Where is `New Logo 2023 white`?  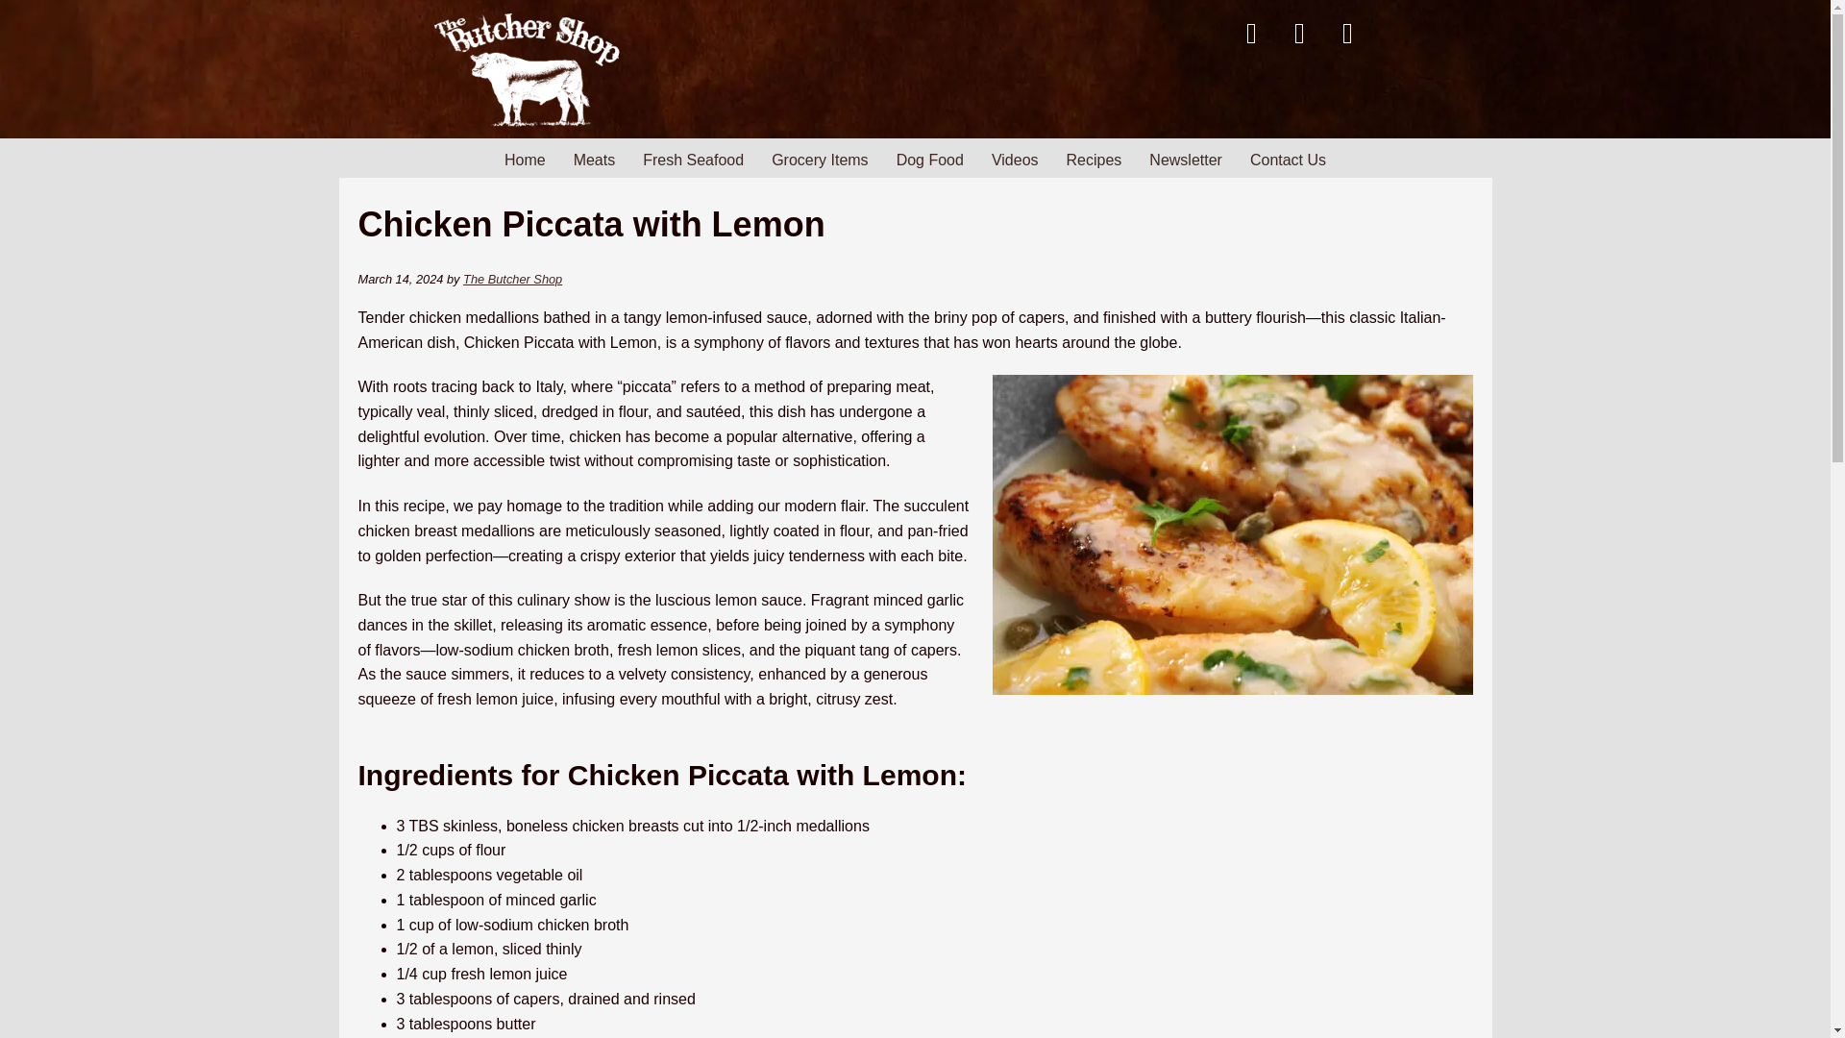 New Logo 2023 white is located at coordinates (530, 68).